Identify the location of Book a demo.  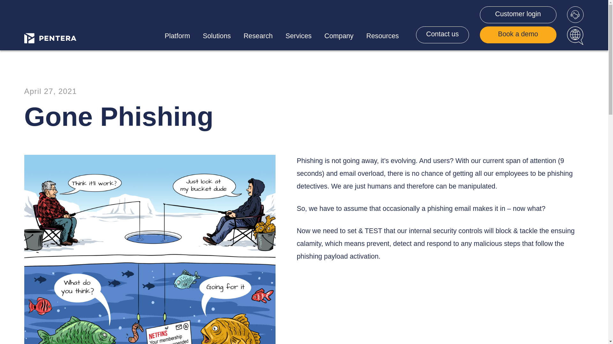
(518, 35).